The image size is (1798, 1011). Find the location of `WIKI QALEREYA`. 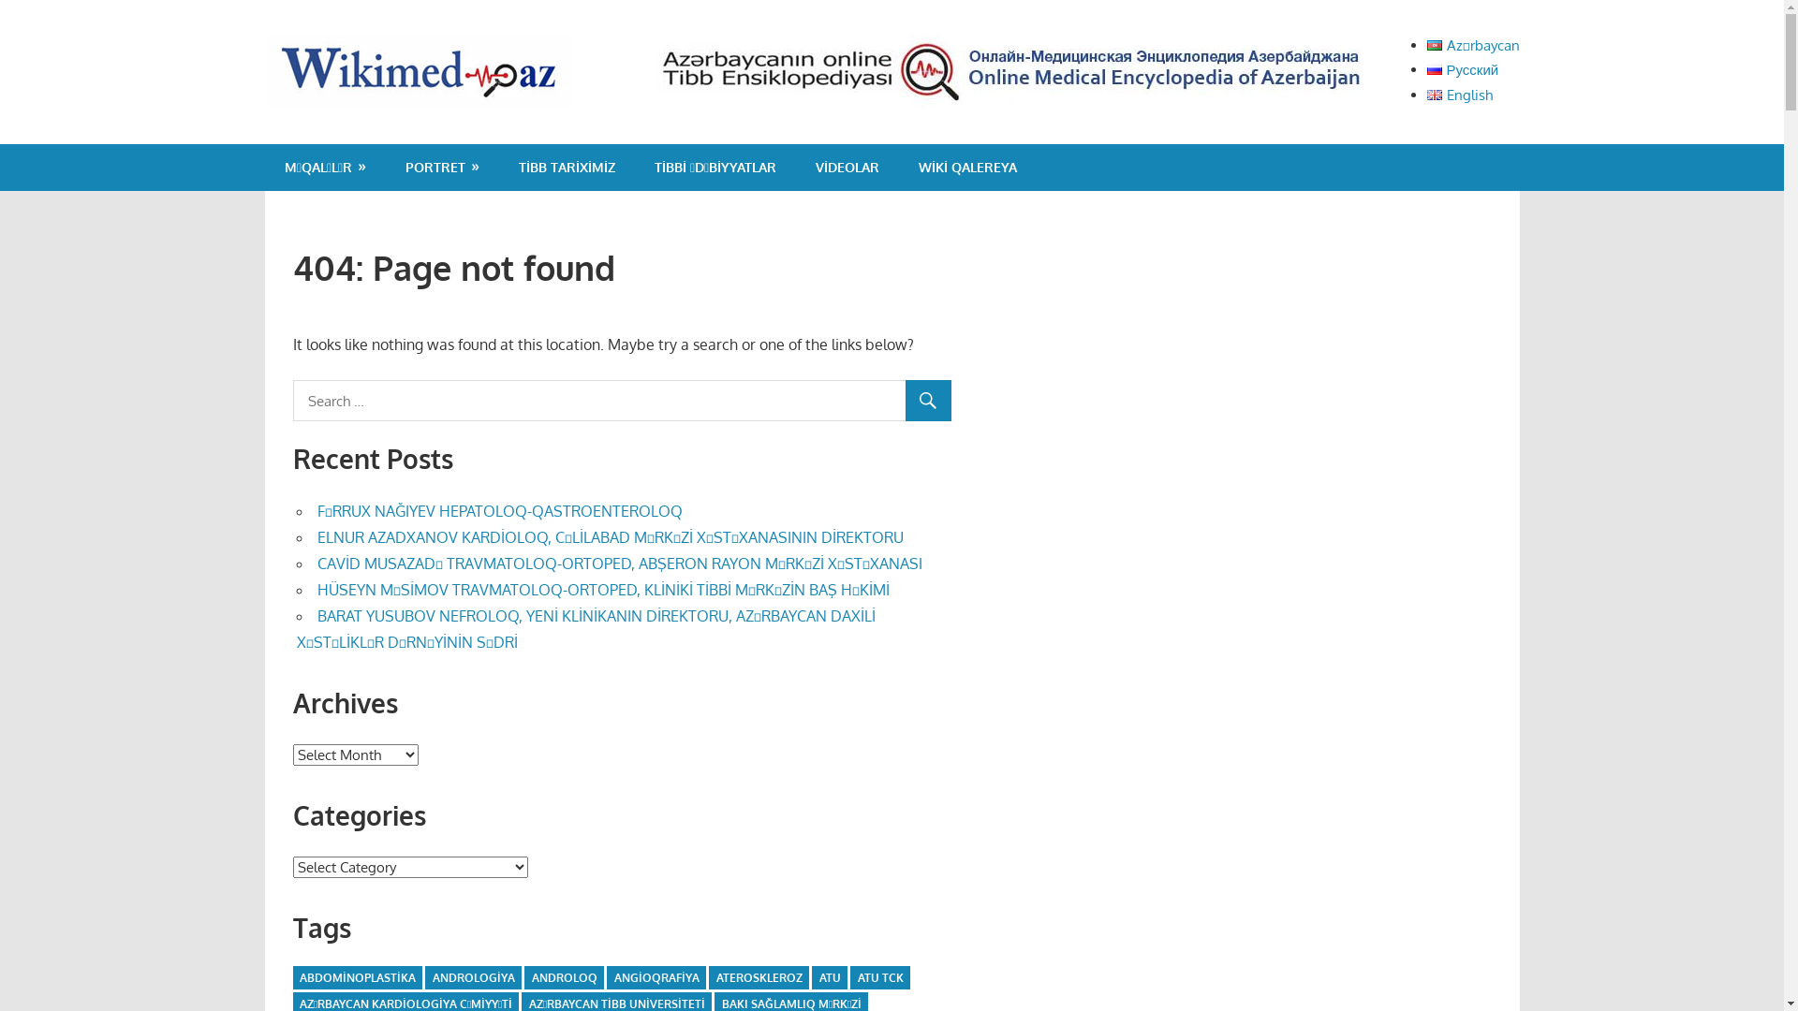

WIKI QALEREYA is located at coordinates (968, 168).